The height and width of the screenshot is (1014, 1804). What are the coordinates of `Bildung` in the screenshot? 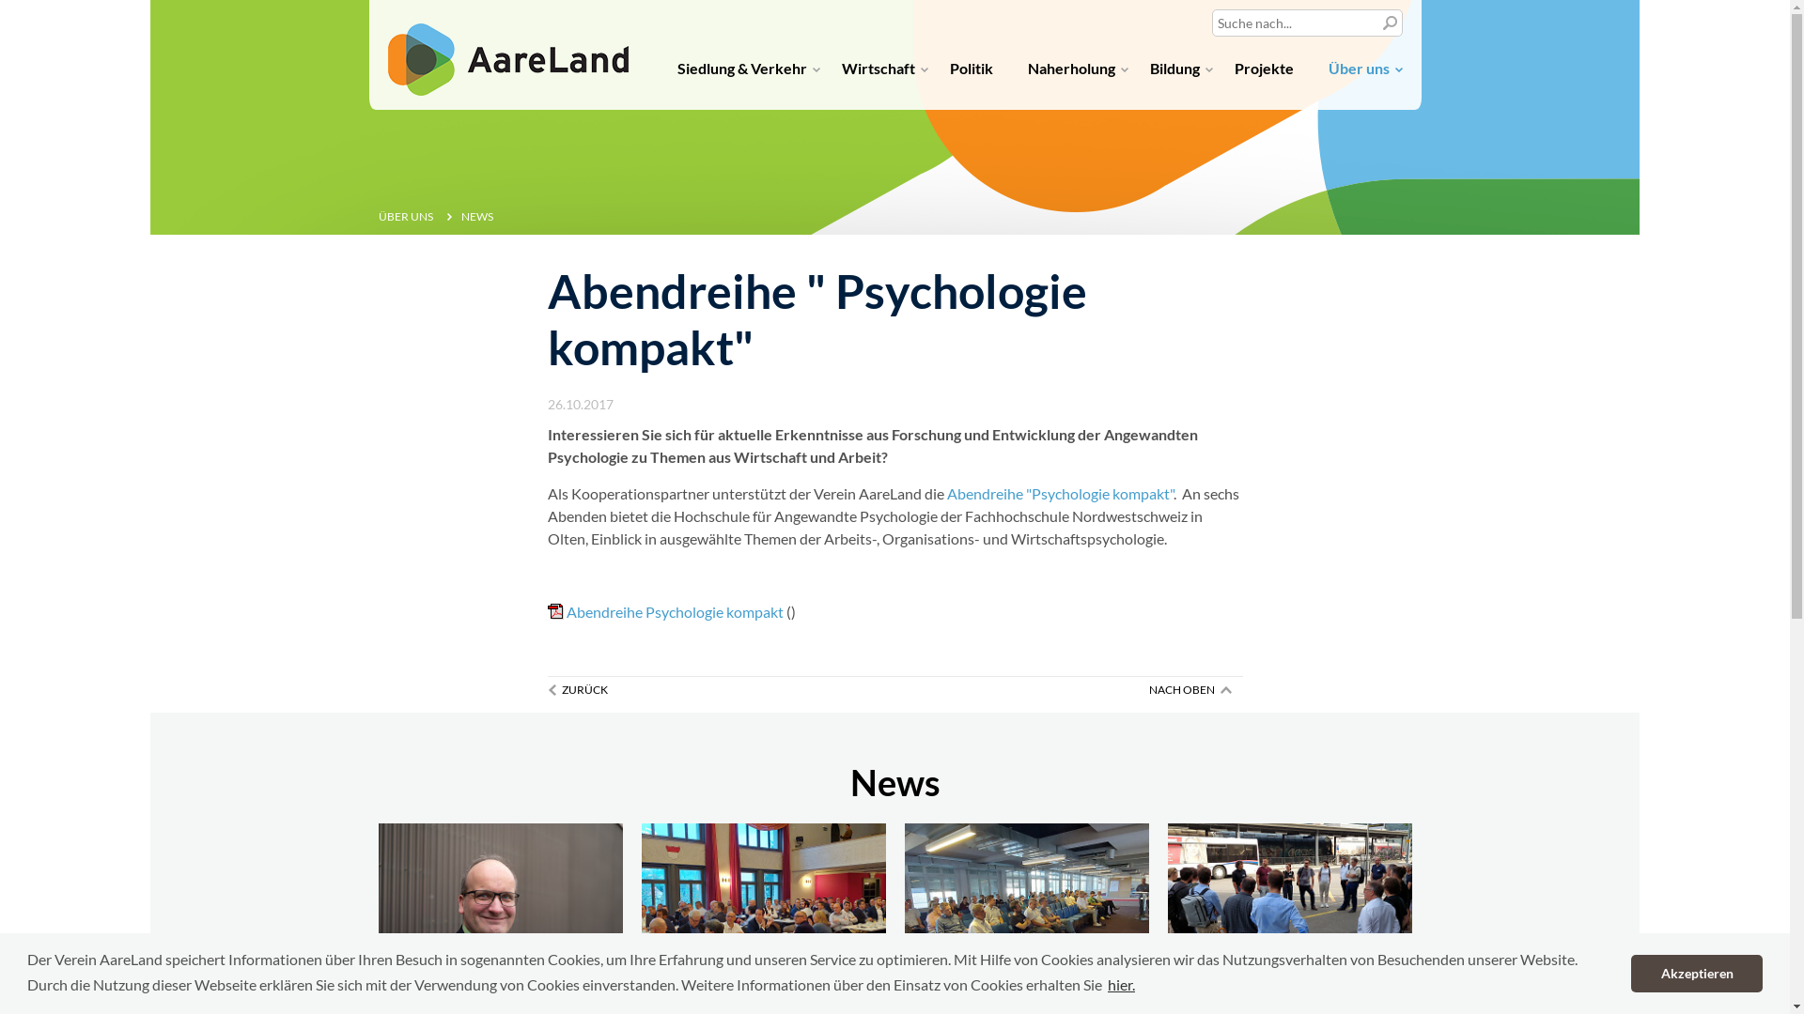 It's located at (1182, 89).